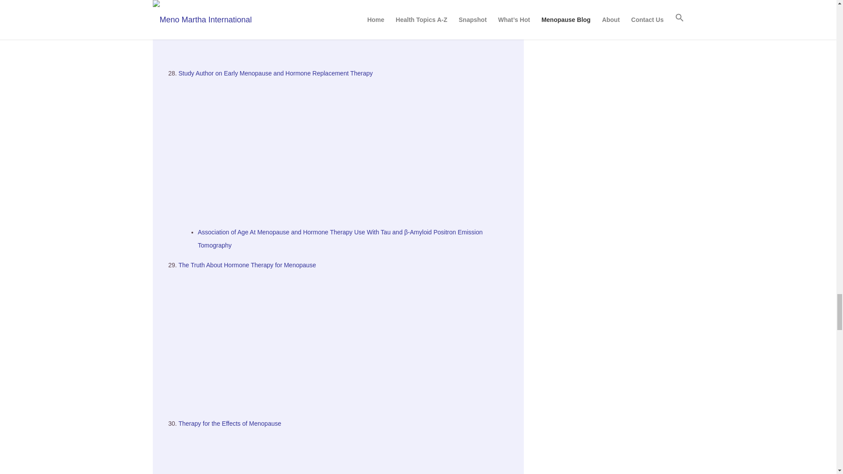 This screenshot has height=474, width=843. I want to click on YouTube video player, so click(346, 30).